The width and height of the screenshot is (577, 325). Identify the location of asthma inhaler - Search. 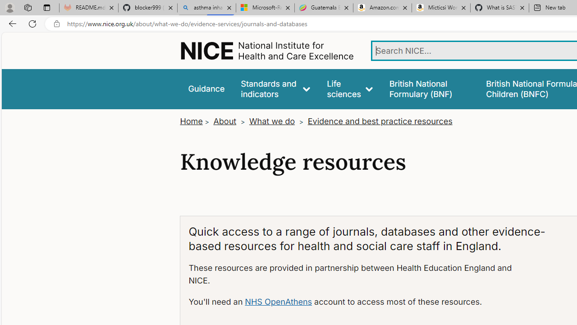
(206, 8).